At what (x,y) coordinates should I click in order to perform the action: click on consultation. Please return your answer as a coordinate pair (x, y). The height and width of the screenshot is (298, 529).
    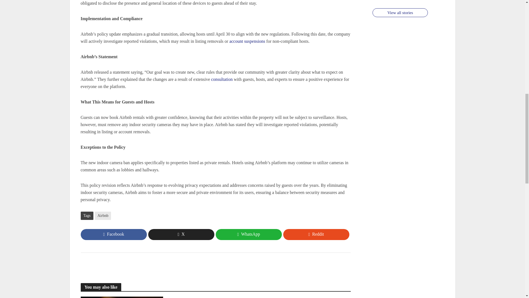
    Looking at the image, I should click on (222, 80).